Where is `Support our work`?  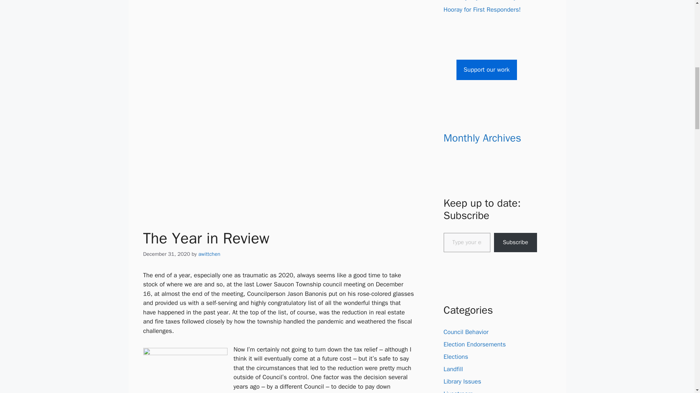
Support our work is located at coordinates (486, 70).